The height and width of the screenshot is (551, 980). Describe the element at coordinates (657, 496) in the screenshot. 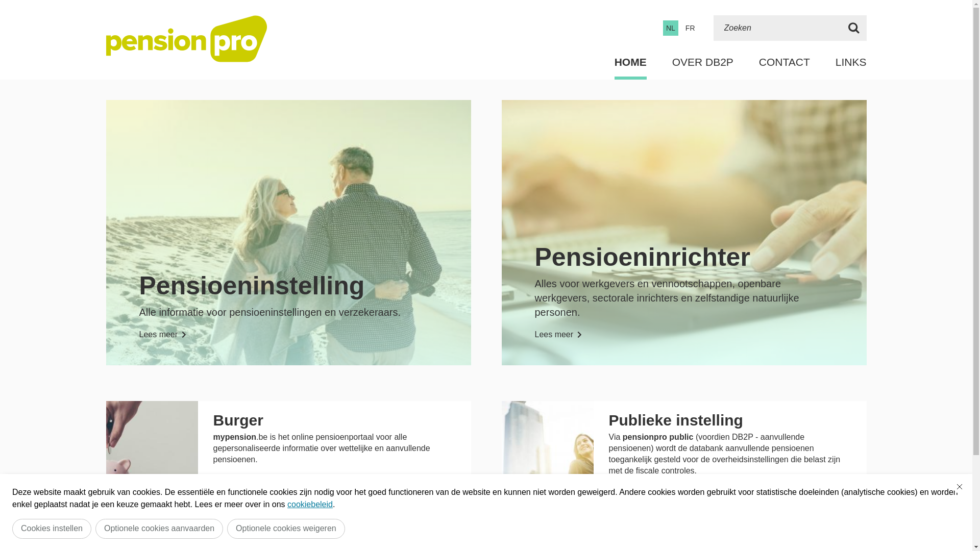

I see `Naar de toepassing` at that location.